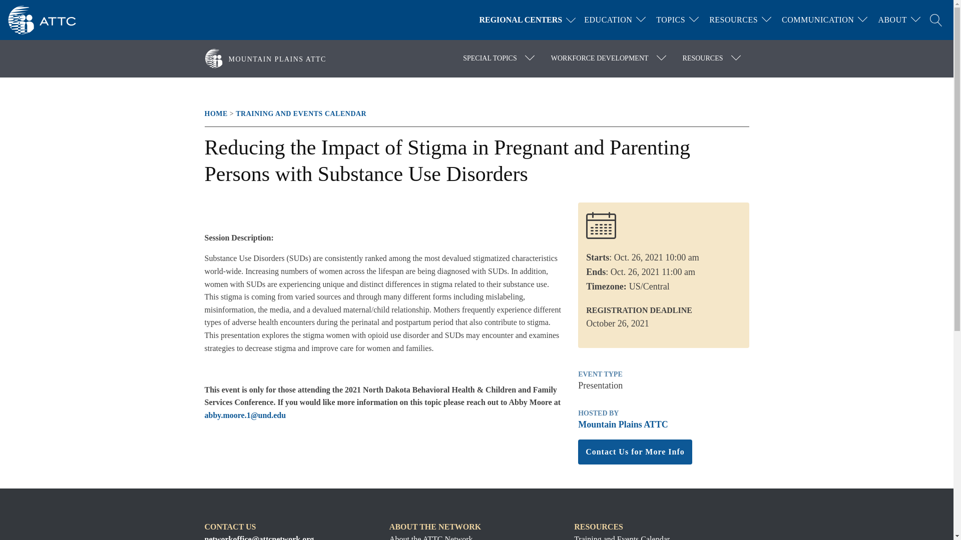 Image resolution: width=961 pixels, height=540 pixels. I want to click on EDUCATION, so click(608, 20).